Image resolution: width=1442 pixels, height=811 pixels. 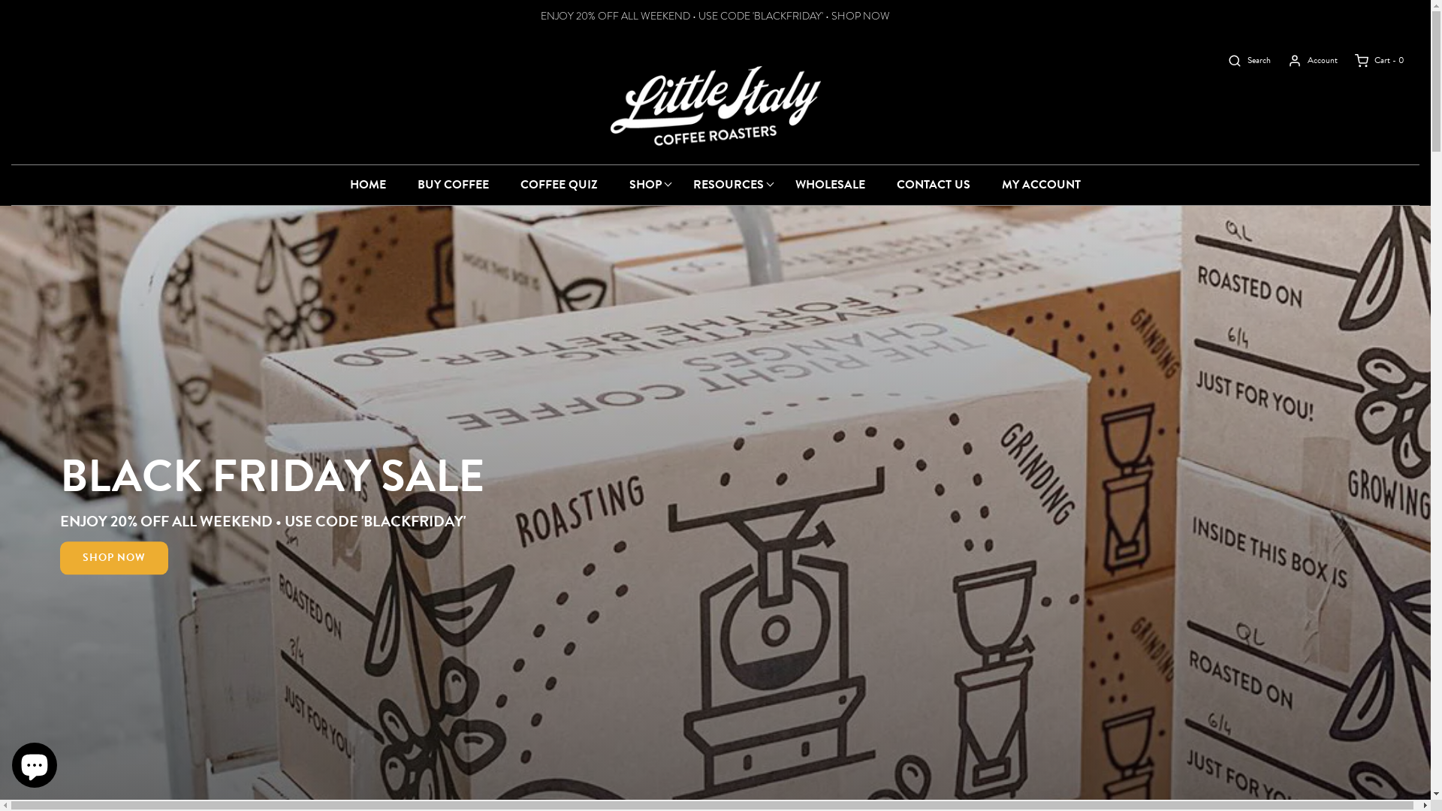 I want to click on MY ACCOUNT, so click(x=1041, y=185).